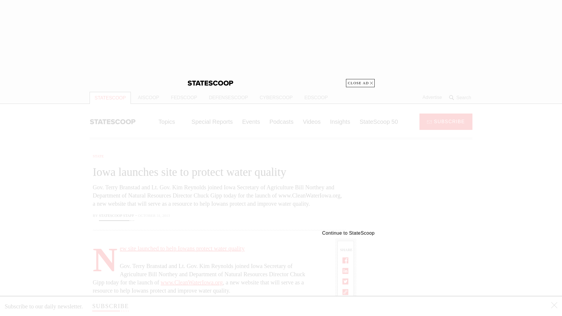 Image resolution: width=562 pixels, height=316 pixels. What do you see at coordinates (228, 98) in the screenshot?
I see `DEFENSESCOOP` at bounding box center [228, 98].